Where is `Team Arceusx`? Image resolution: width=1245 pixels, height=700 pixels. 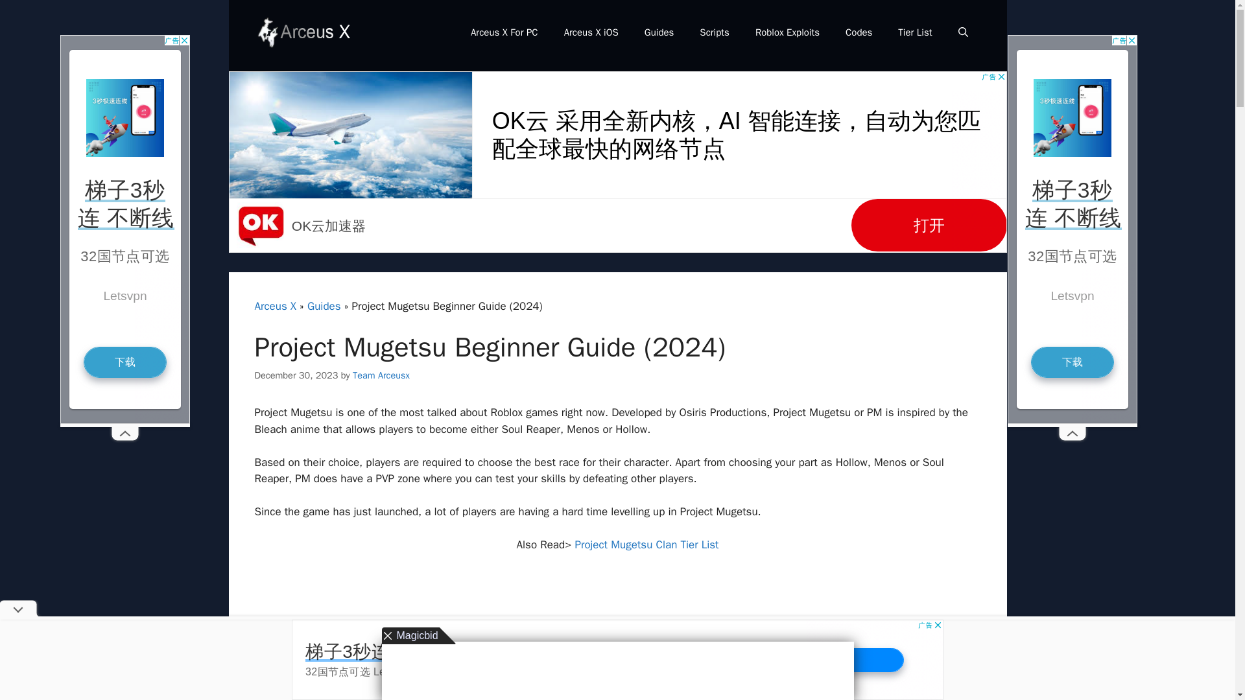 Team Arceusx is located at coordinates (381, 375).